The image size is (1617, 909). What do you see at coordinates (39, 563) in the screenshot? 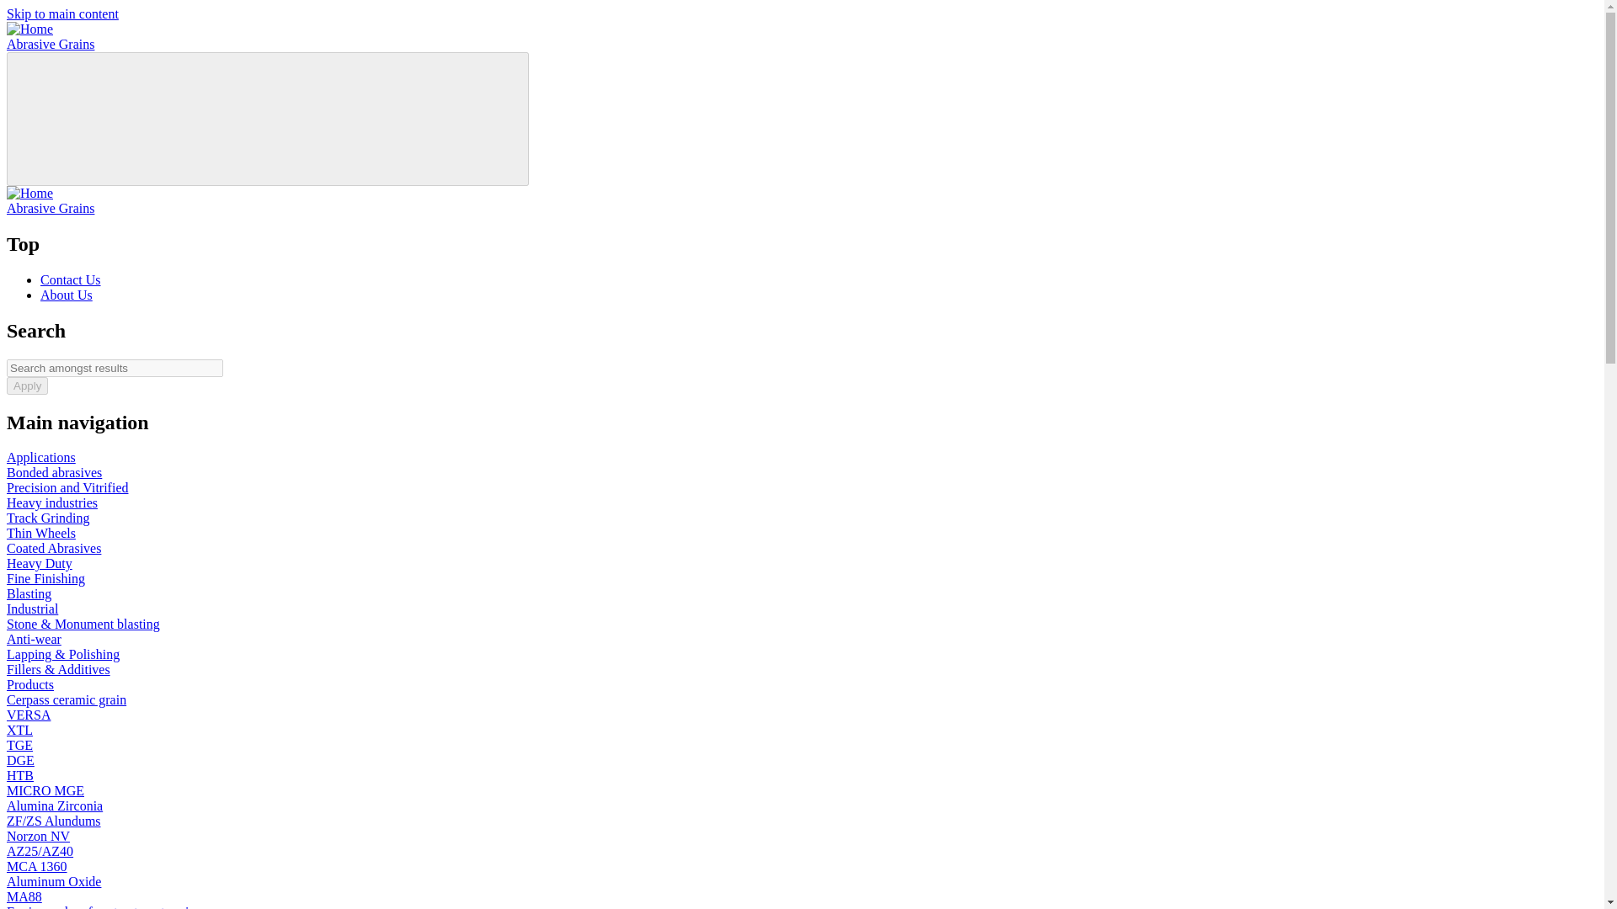
I see `Heavy Duty` at bounding box center [39, 563].